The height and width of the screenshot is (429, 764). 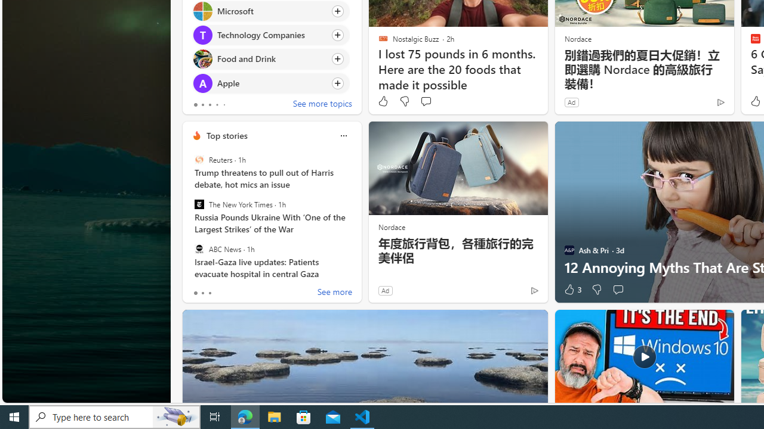 What do you see at coordinates (383, 101) in the screenshot?
I see `Like` at bounding box center [383, 101].